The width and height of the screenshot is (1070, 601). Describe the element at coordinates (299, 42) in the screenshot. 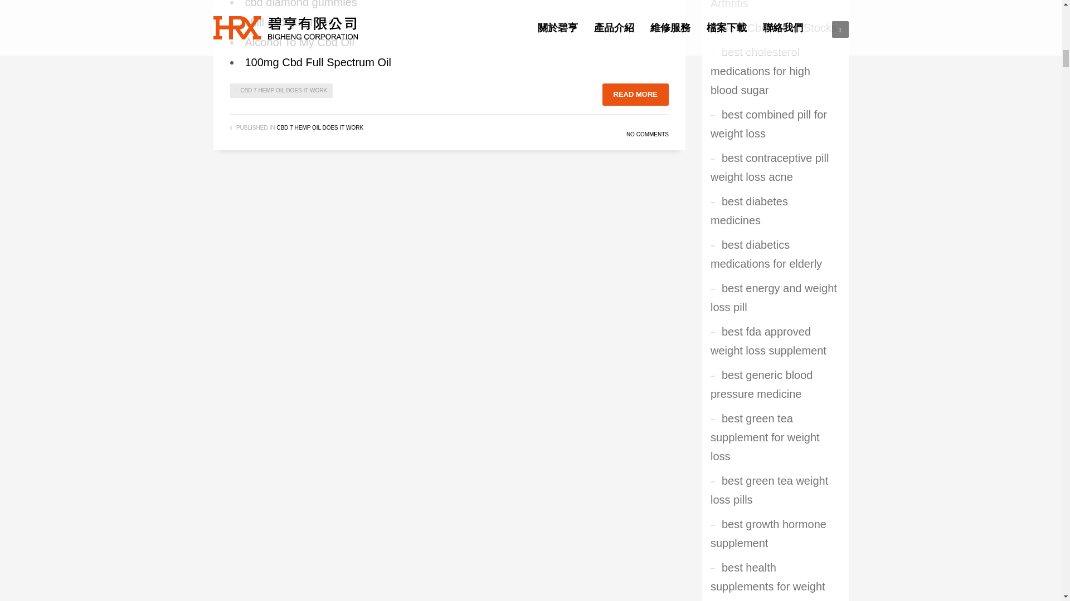

I see `Alcohol To My Cbd Oil` at that location.